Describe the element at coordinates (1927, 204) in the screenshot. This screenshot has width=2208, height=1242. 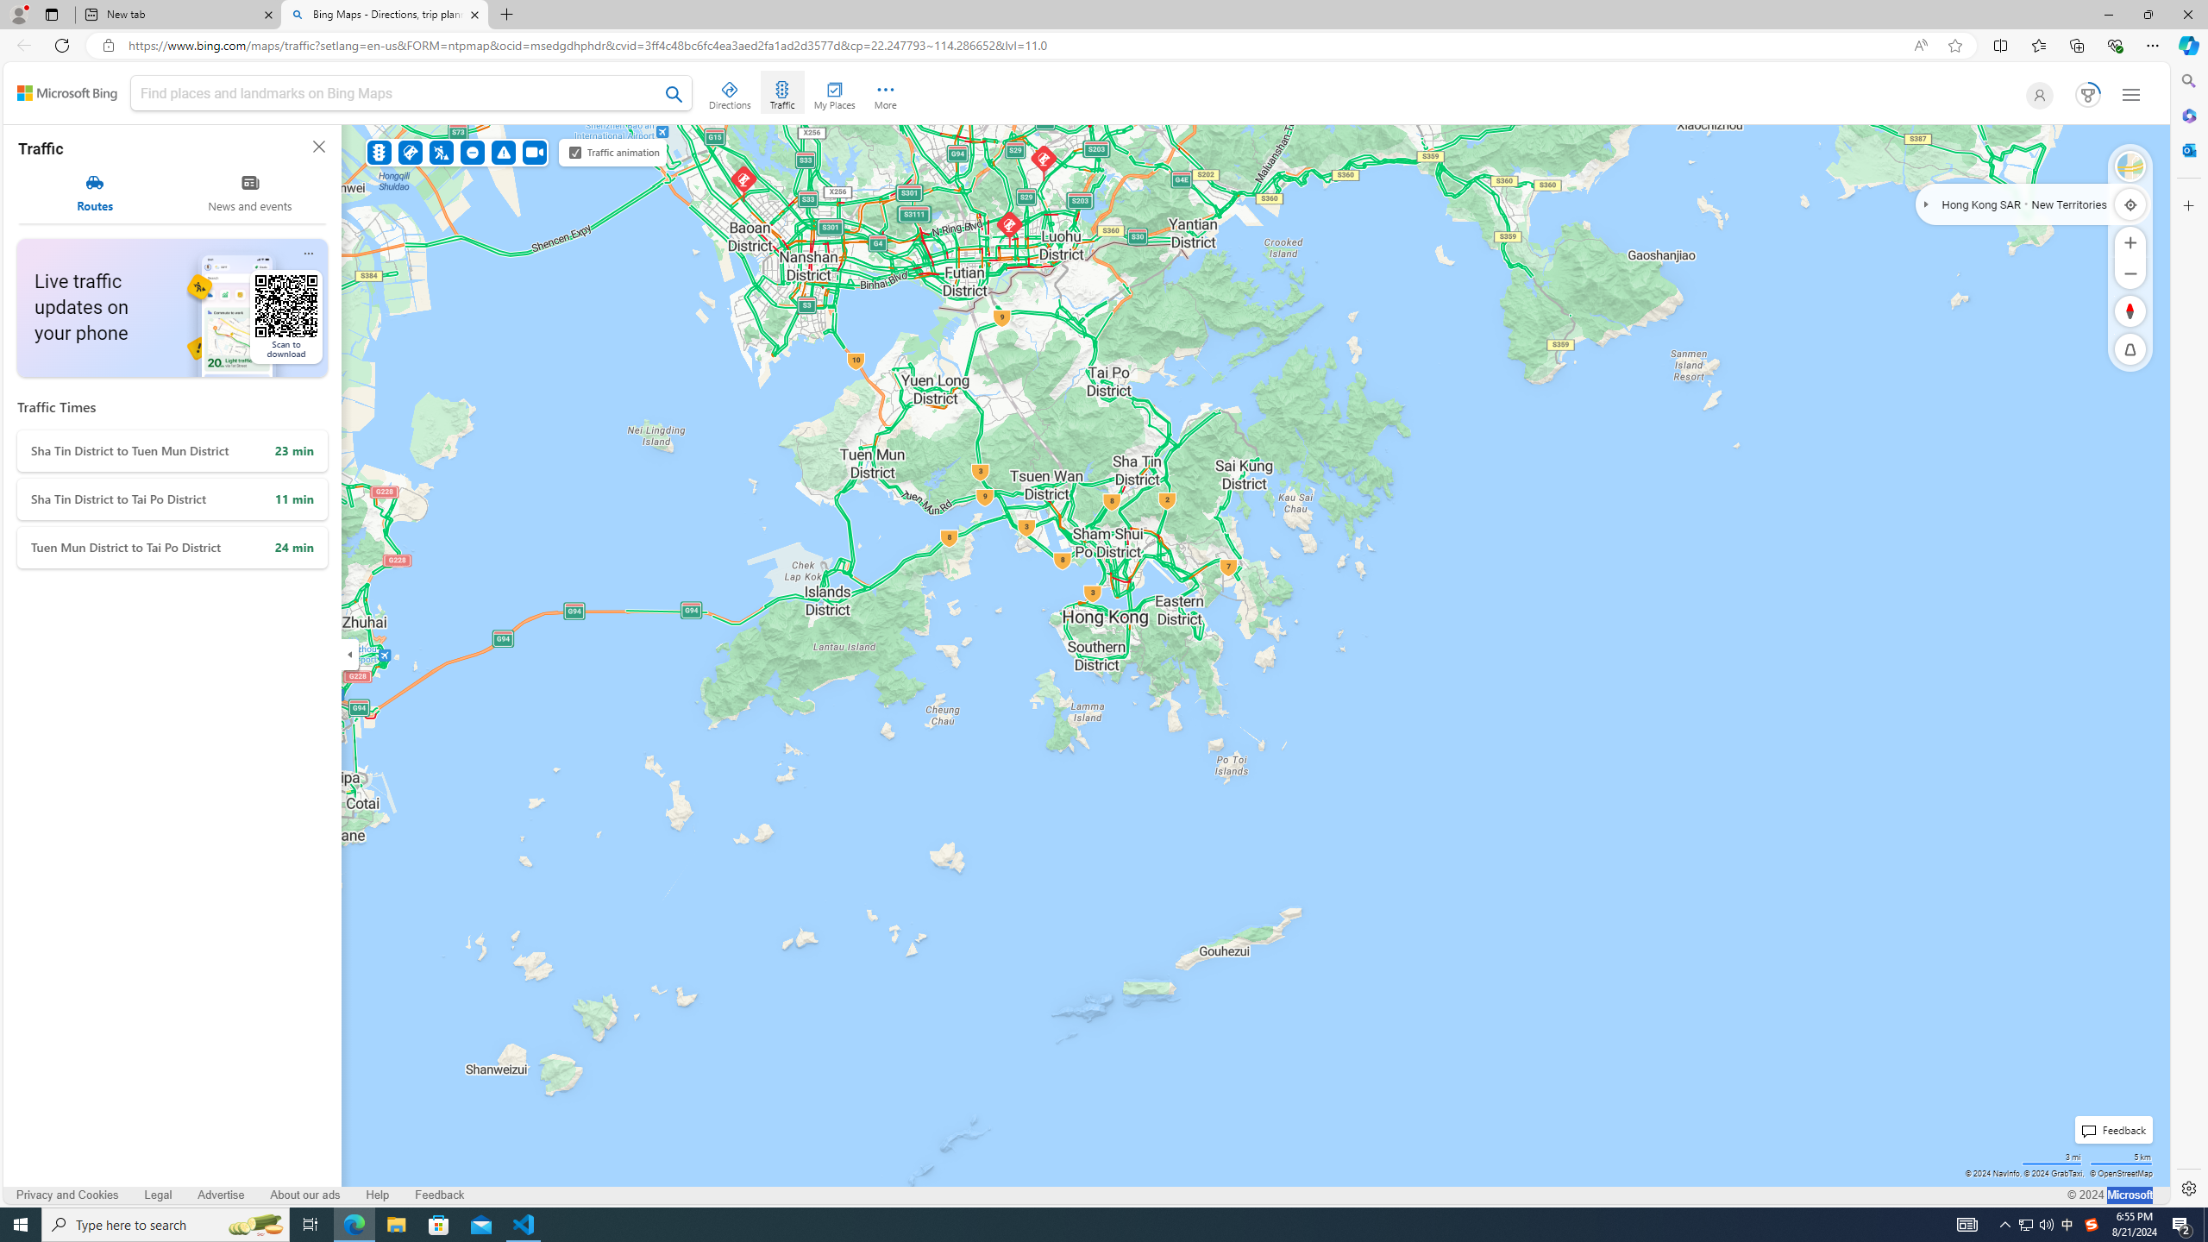
I see `Expand/Collapse Geochain` at that location.